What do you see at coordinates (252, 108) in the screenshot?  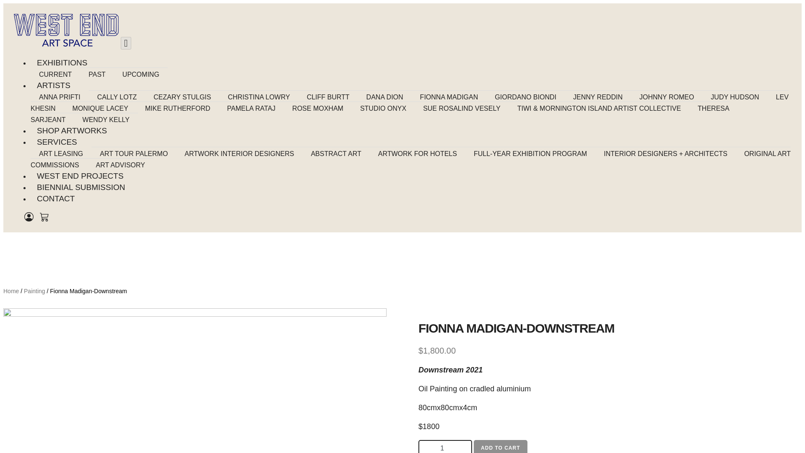 I see `PAMELA RATAJ` at bounding box center [252, 108].